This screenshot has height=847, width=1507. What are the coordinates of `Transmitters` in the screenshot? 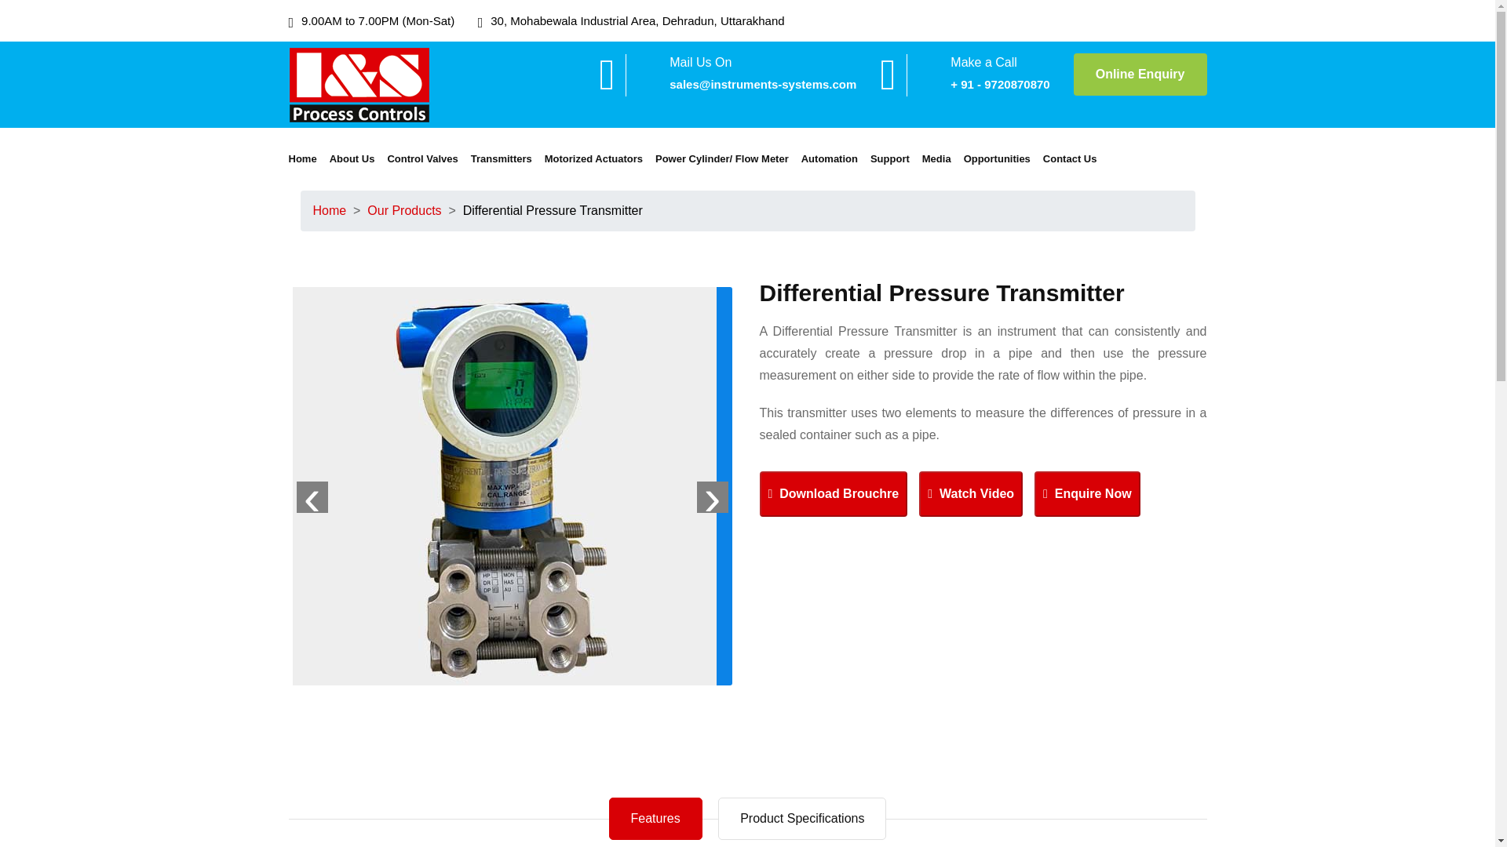 It's located at (502, 158).